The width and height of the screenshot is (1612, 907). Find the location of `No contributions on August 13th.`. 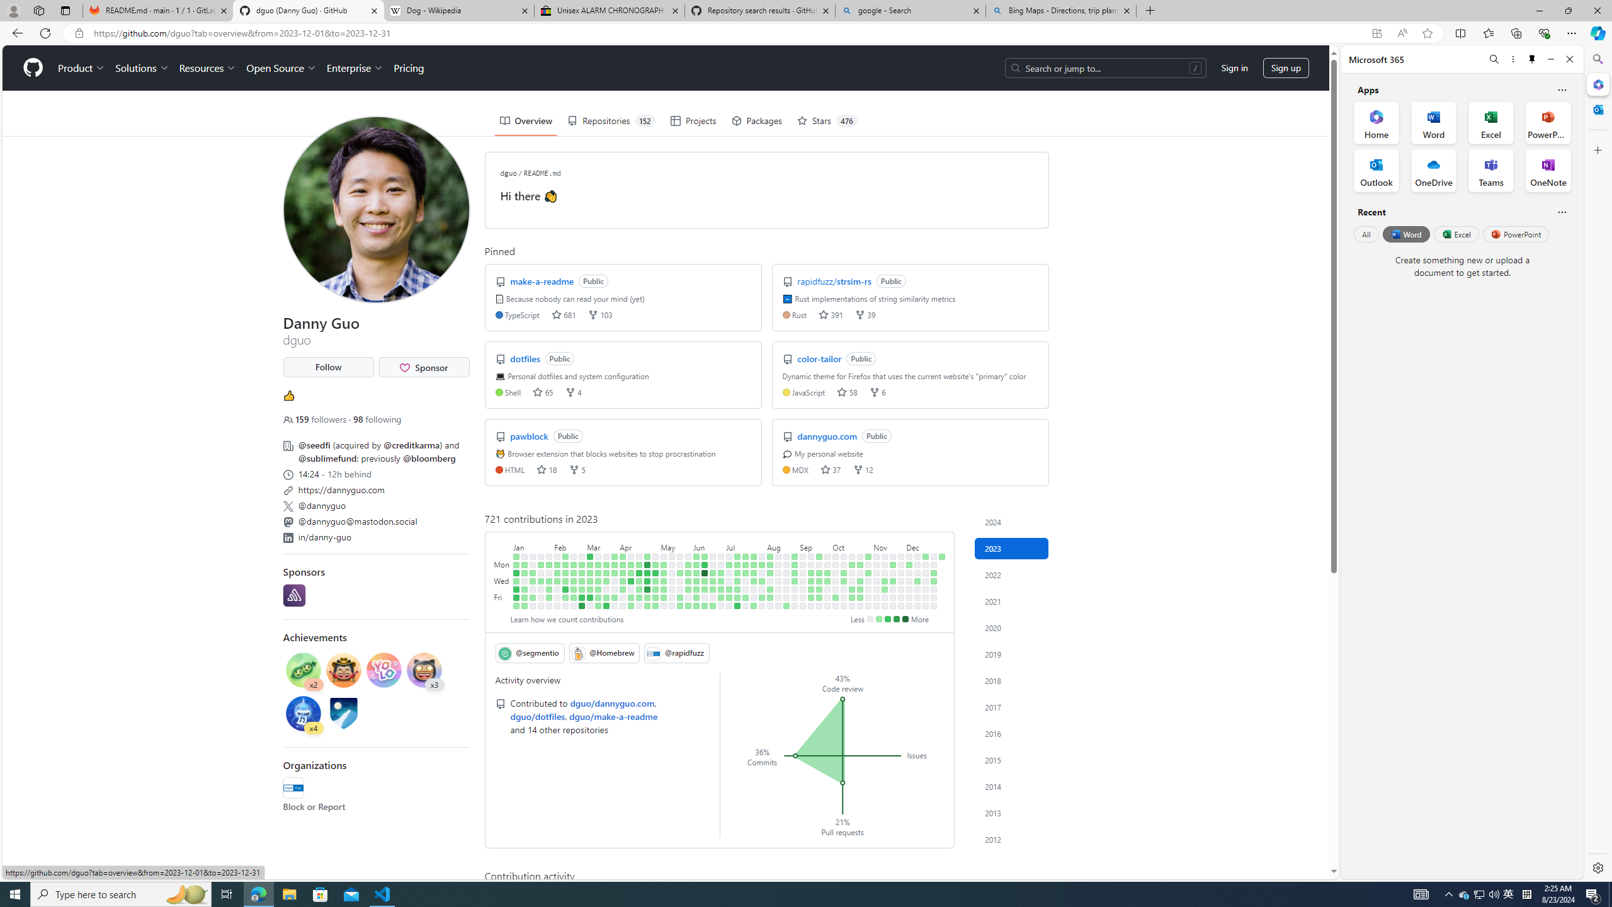

No contributions on August 13th. is located at coordinates (778, 556).